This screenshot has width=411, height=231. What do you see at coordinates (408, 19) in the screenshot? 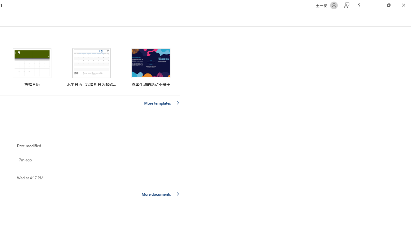
I see `Class: NetUIScrollBar` at bounding box center [408, 19].